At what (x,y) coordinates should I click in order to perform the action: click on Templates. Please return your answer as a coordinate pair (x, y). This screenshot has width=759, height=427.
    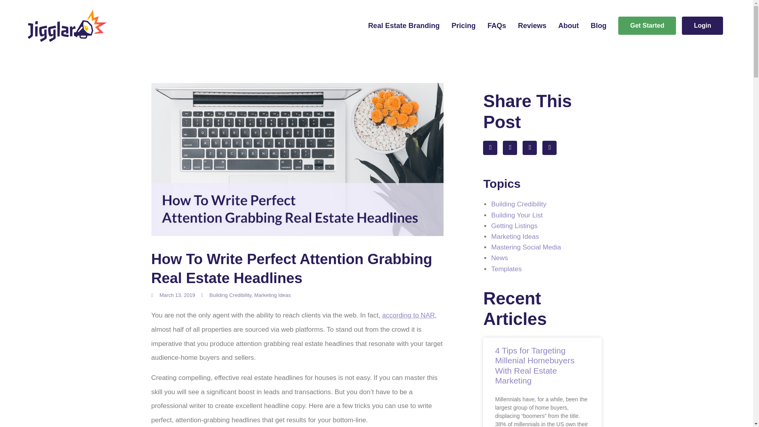
    Looking at the image, I should click on (506, 268).